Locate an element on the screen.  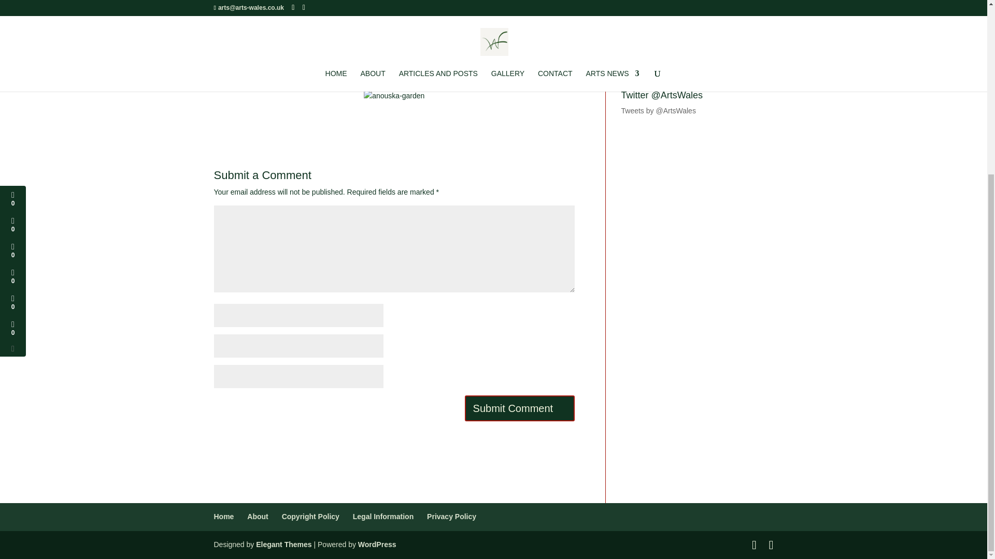
Home is located at coordinates (224, 517).